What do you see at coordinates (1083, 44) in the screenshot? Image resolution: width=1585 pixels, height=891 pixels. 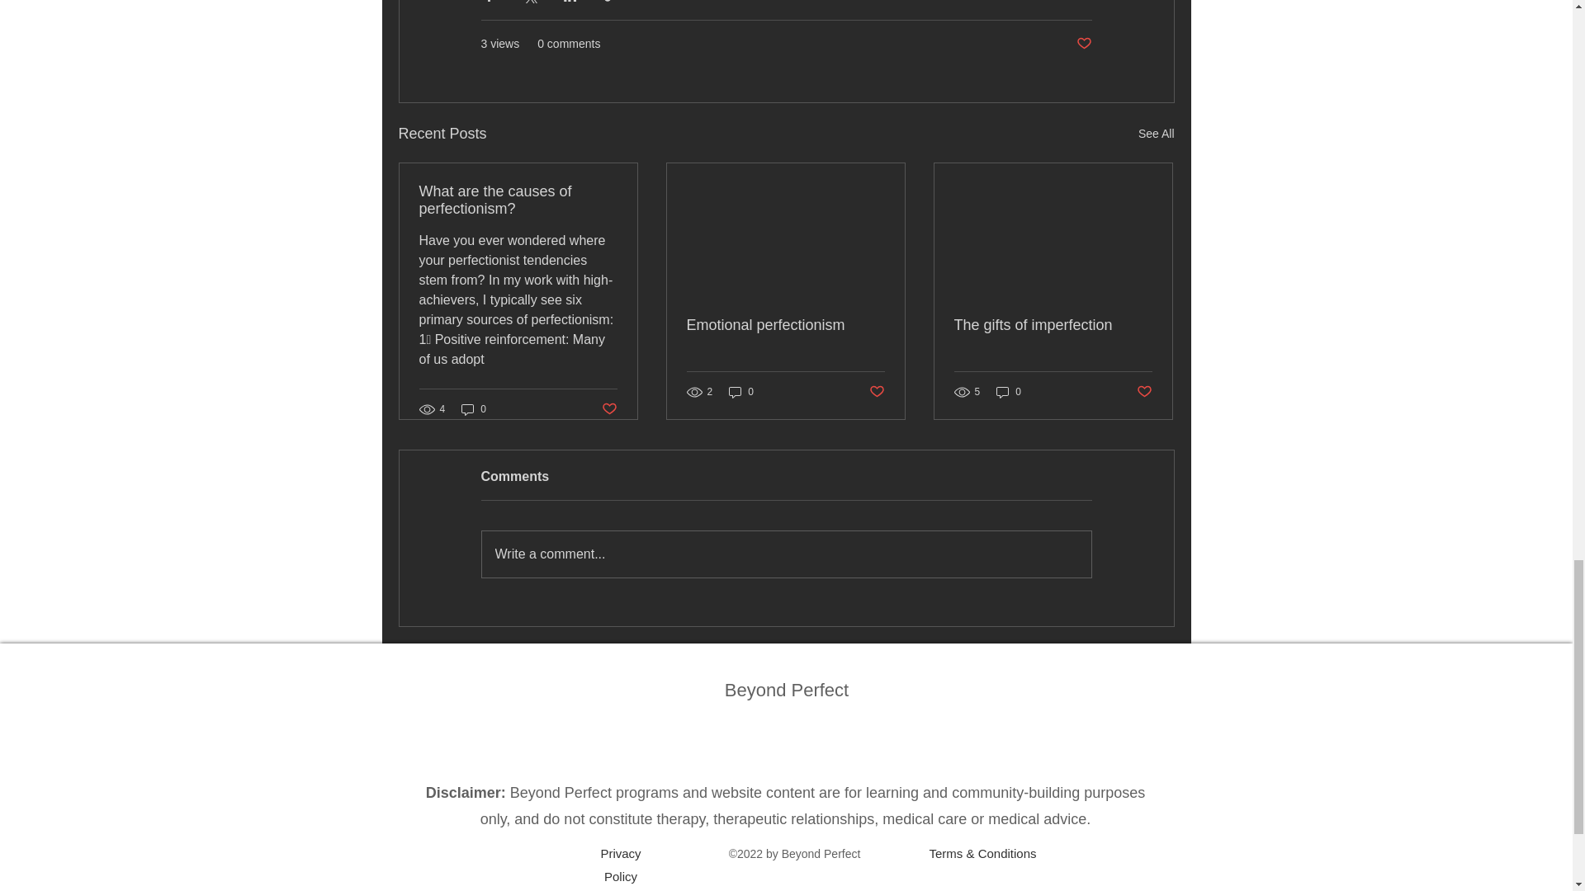 I see `Post not marked as liked` at bounding box center [1083, 44].